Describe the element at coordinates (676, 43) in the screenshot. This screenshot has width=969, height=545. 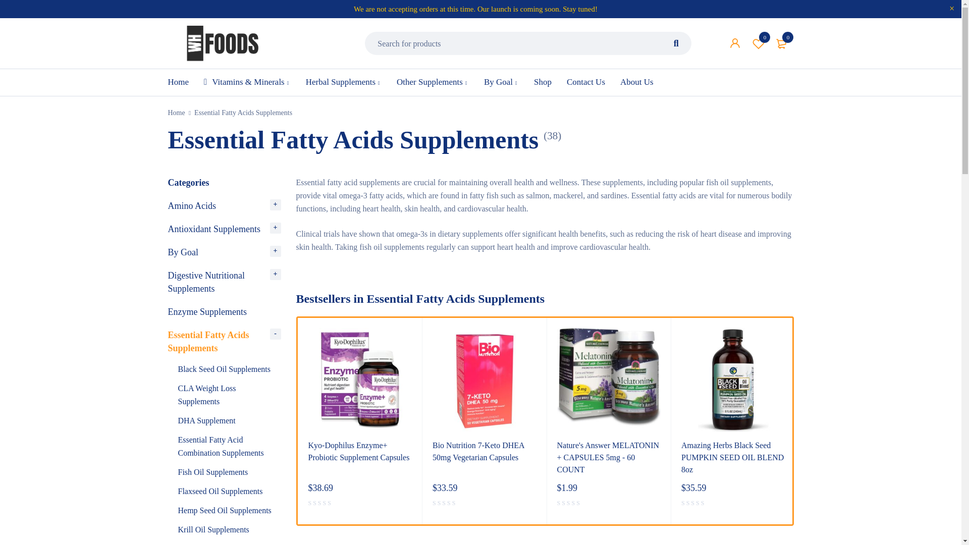
I see `Search` at that location.